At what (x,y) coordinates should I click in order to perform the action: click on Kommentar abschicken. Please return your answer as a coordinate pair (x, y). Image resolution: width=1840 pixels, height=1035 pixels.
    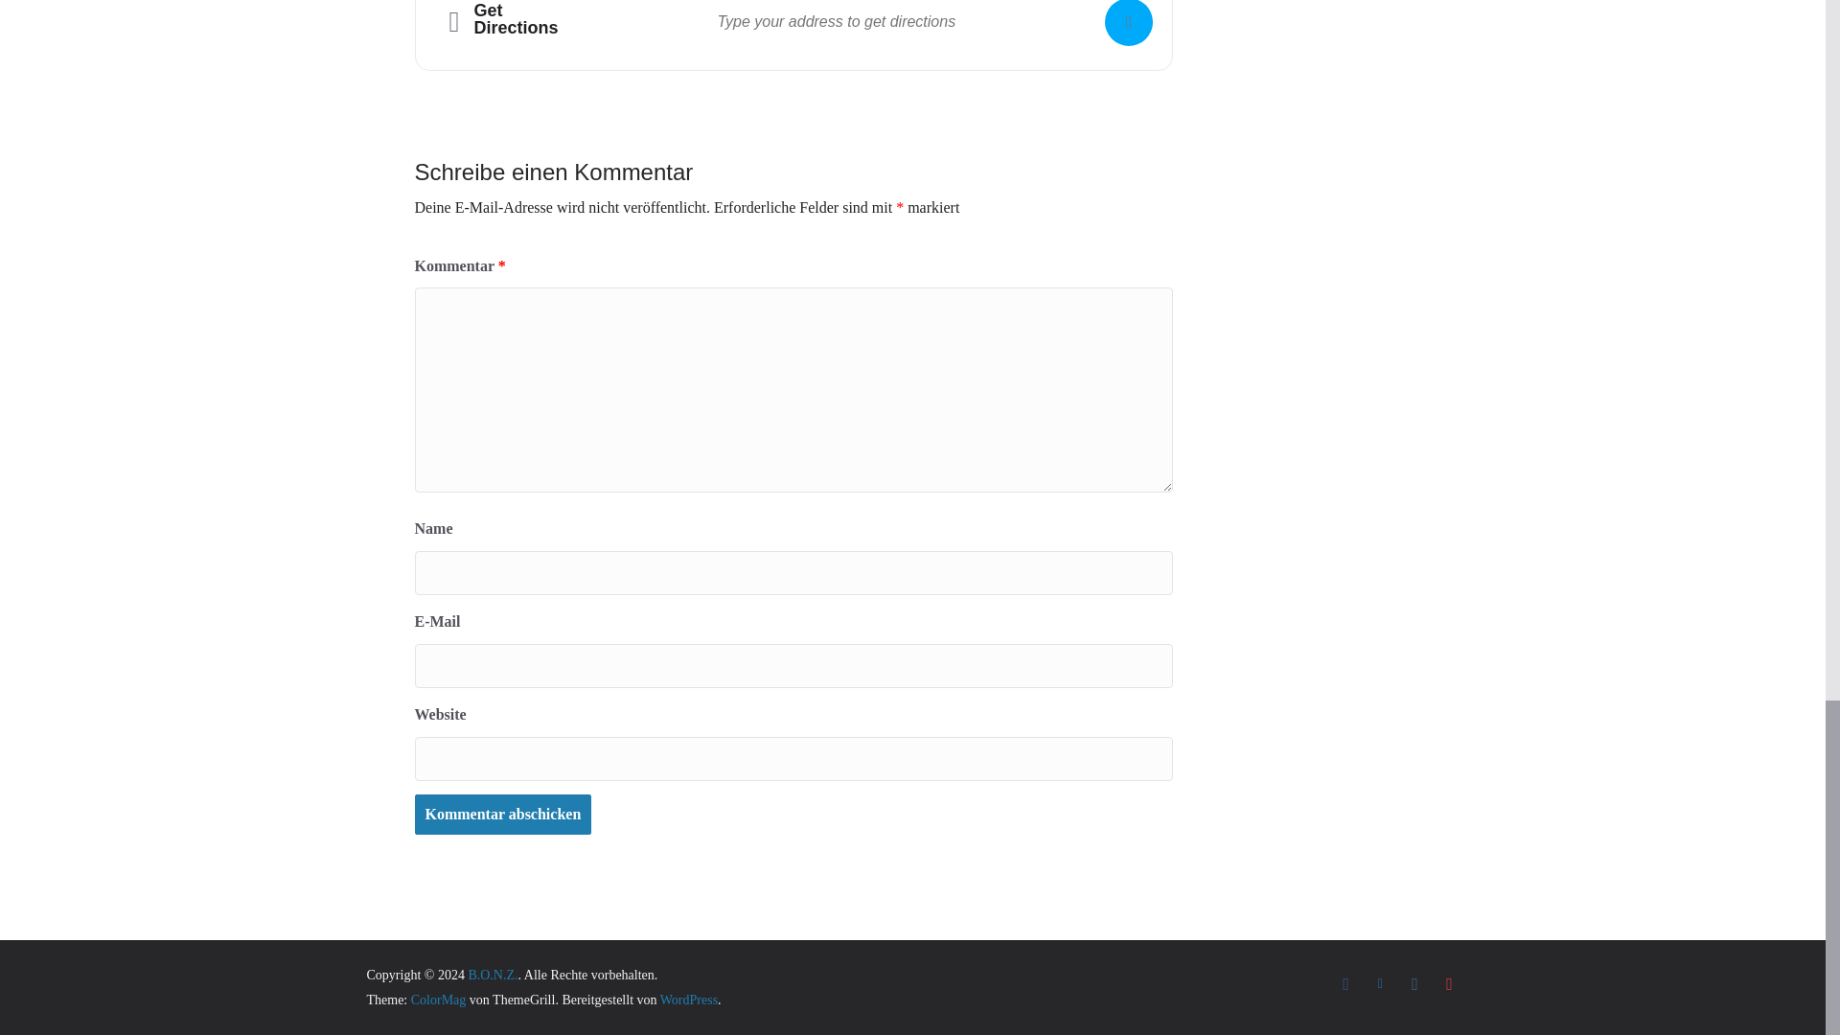
    Looking at the image, I should click on (502, 815).